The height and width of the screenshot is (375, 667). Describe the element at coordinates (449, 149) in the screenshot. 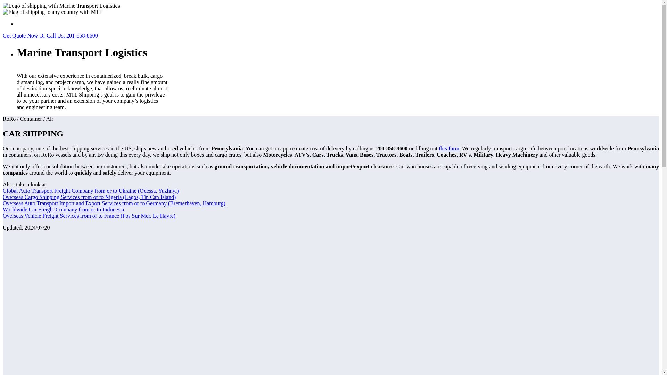

I see `this form` at that location.